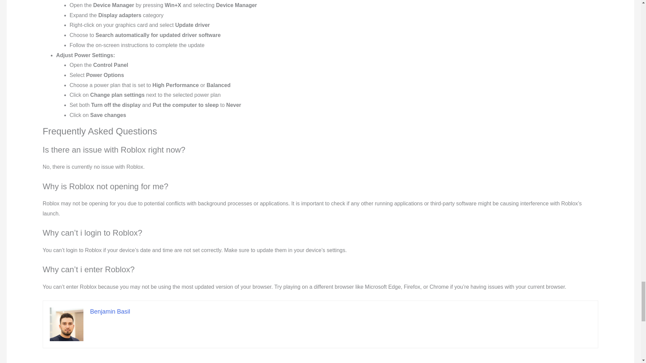 This screenshot has width=646, height=363. Describe the element at coordinates (110, 311) in the screenshot. I see `Benjamin Basil` at that location.